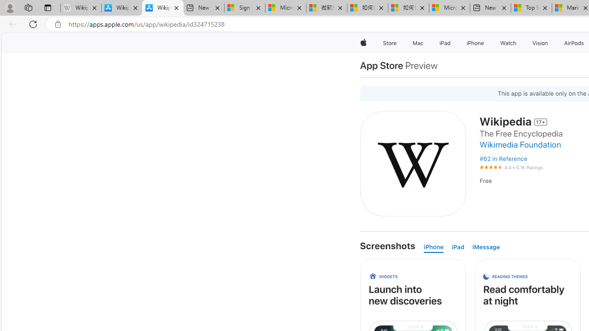  Describe the element at coordinates (457, 247) in the screenshot. I see `iPad` at that location.